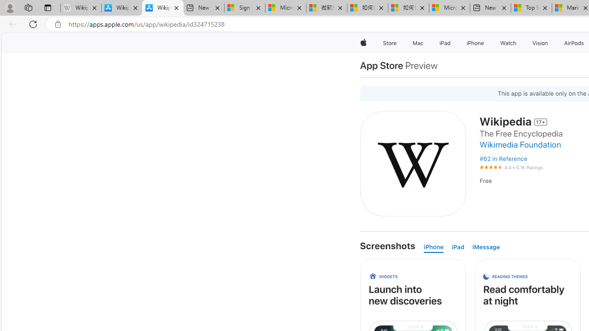  Describe the element at coordinates (457, 247) in the screenshot. I see `iPad` at that location.